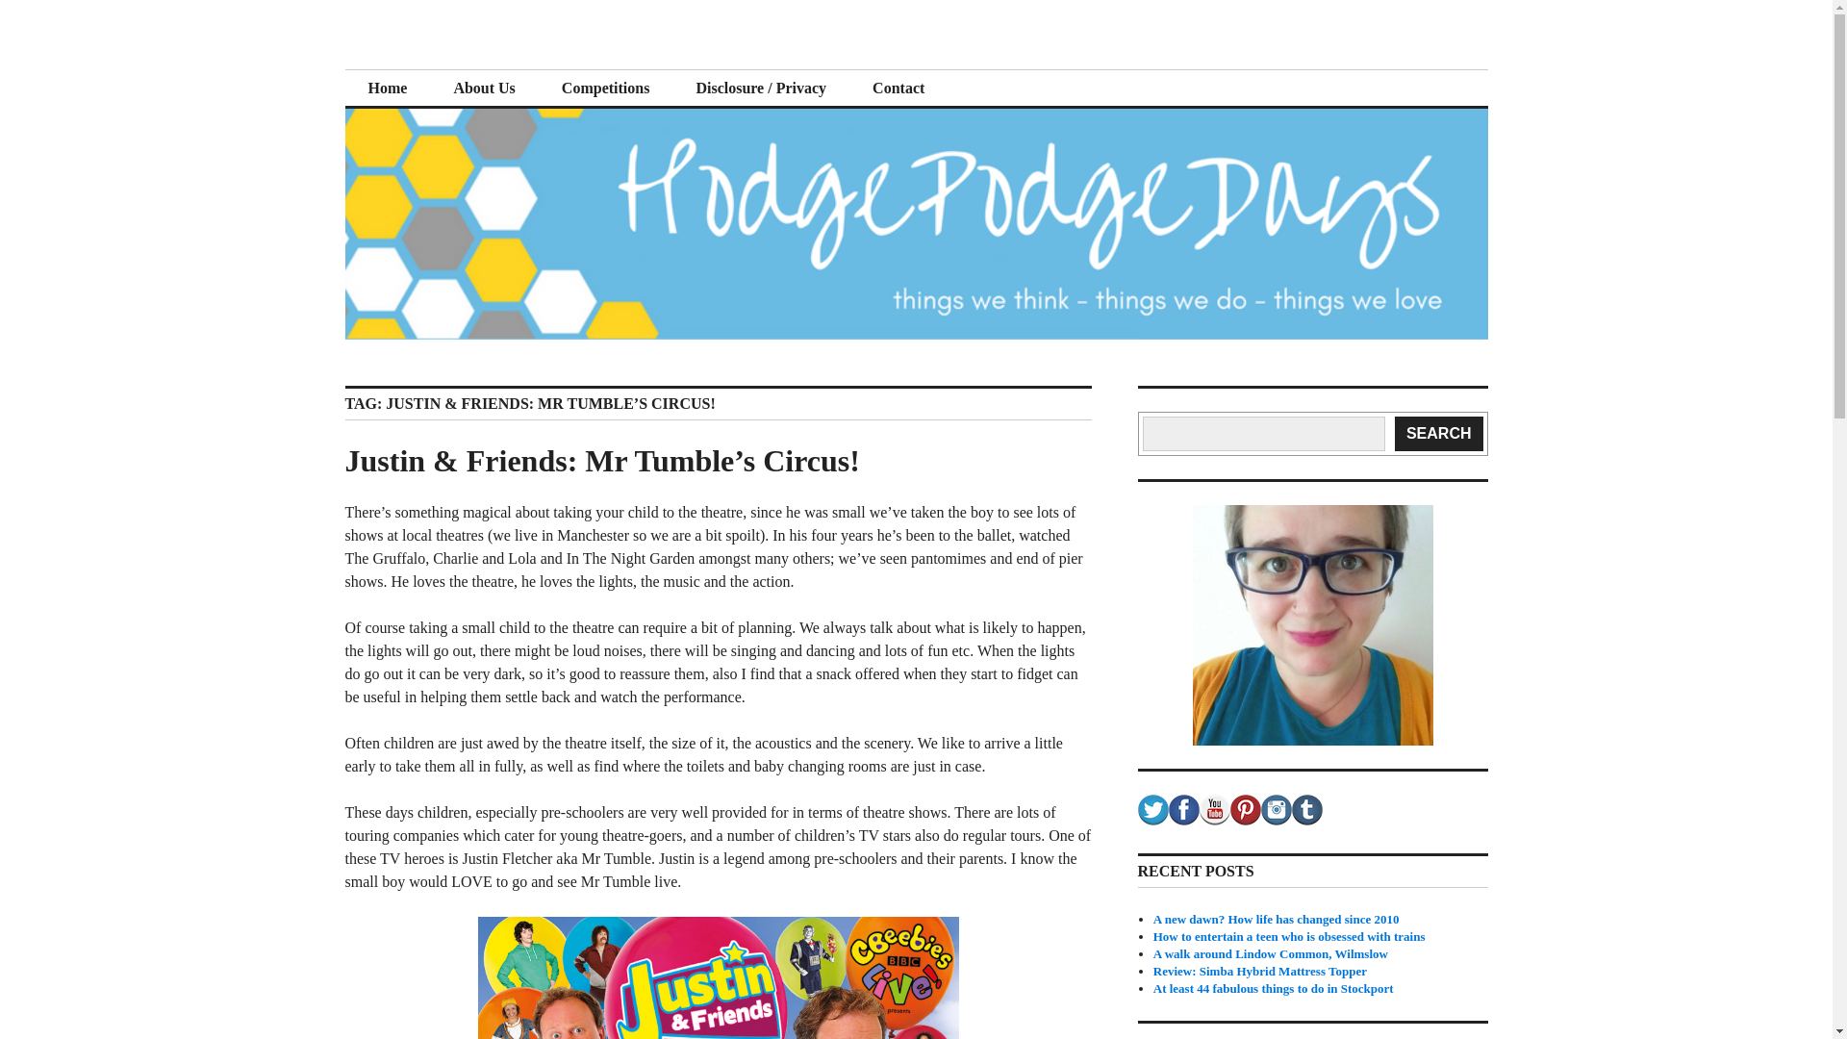 The image size is (1847, 1039). Describe the element at coordinates (1259, 972) in the screenshot. I see `Review: Simba Hybrid Mattress Topper` at that location.